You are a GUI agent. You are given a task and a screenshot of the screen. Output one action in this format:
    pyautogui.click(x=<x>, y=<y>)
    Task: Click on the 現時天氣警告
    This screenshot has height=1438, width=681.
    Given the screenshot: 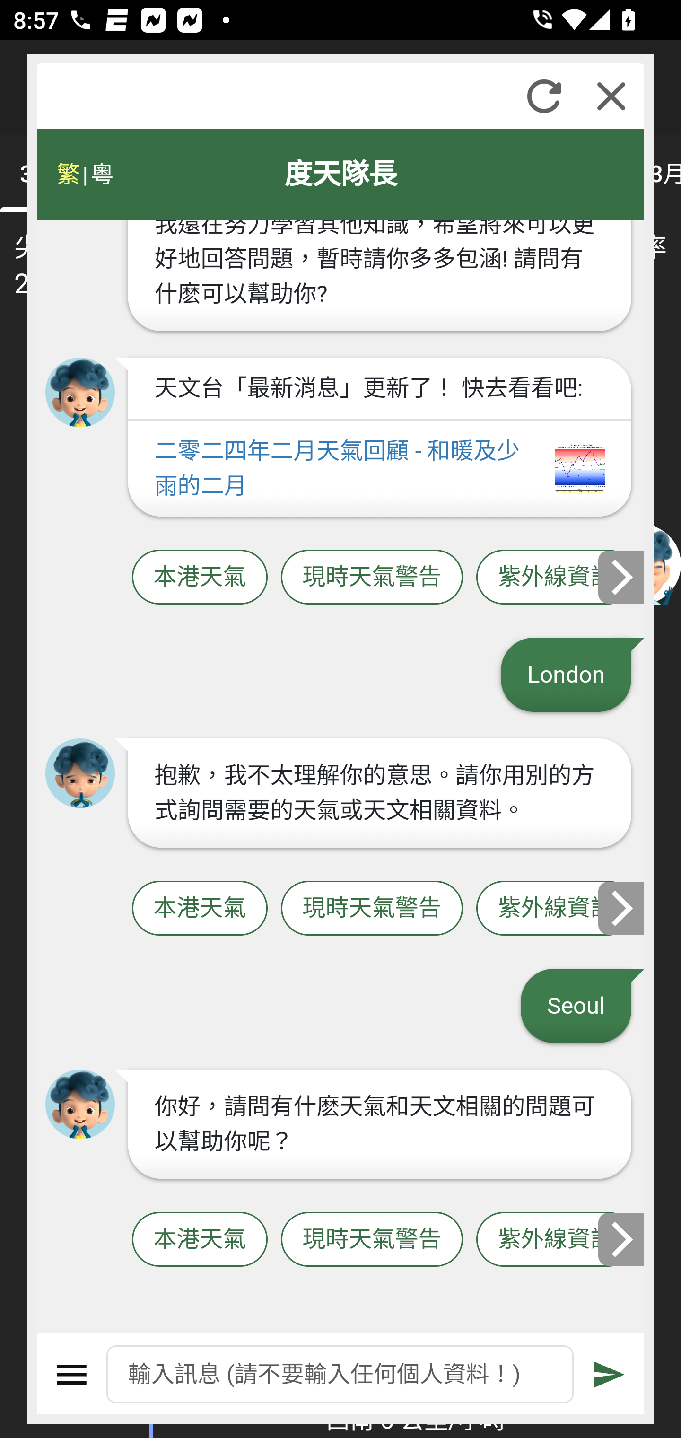 What is the action you would take?
    pyautogui.click(x=372, y=577)
    